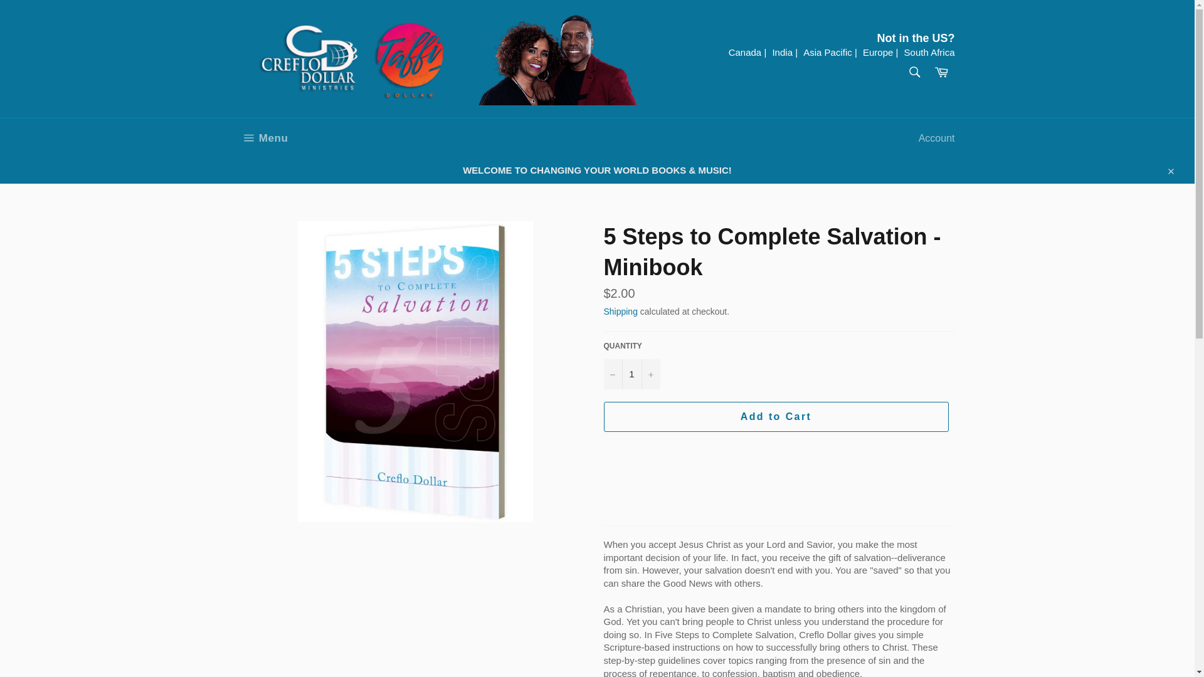 The image size is (1204, 677). I want to click on 1, so click(263, 138).